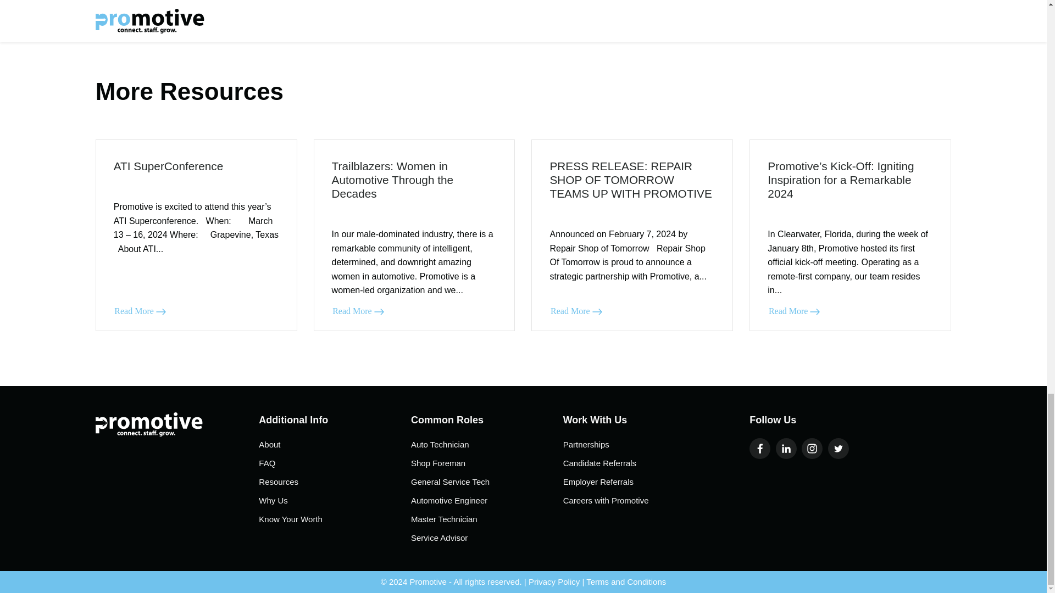 The width and height of the screenshot is (1055, 593). I want to click on Shop Foreman, so click(487, 463).